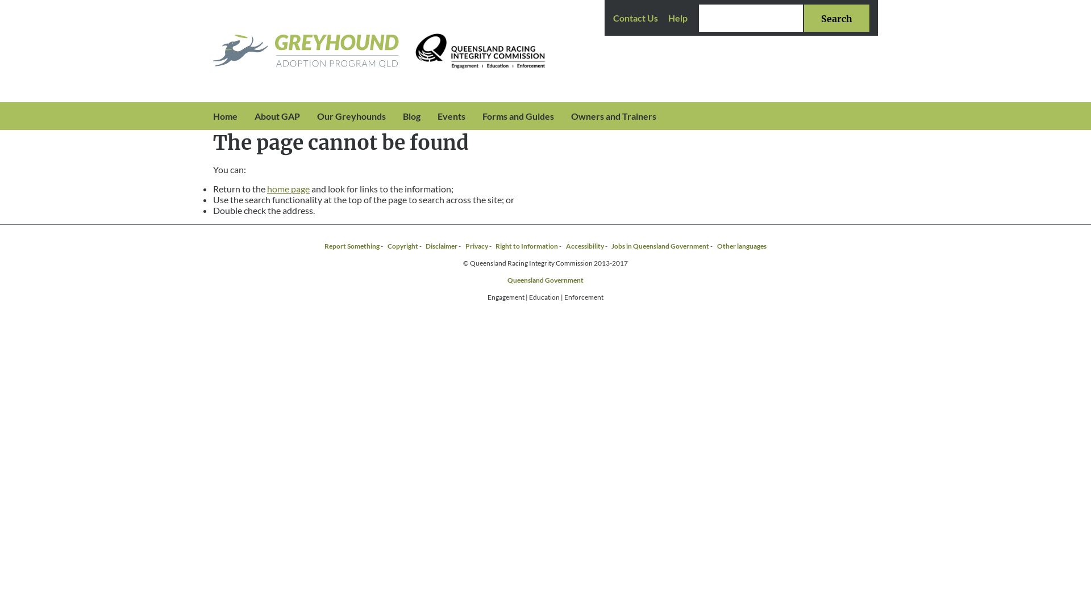  I want to click on About GAP, so click(277, 116).